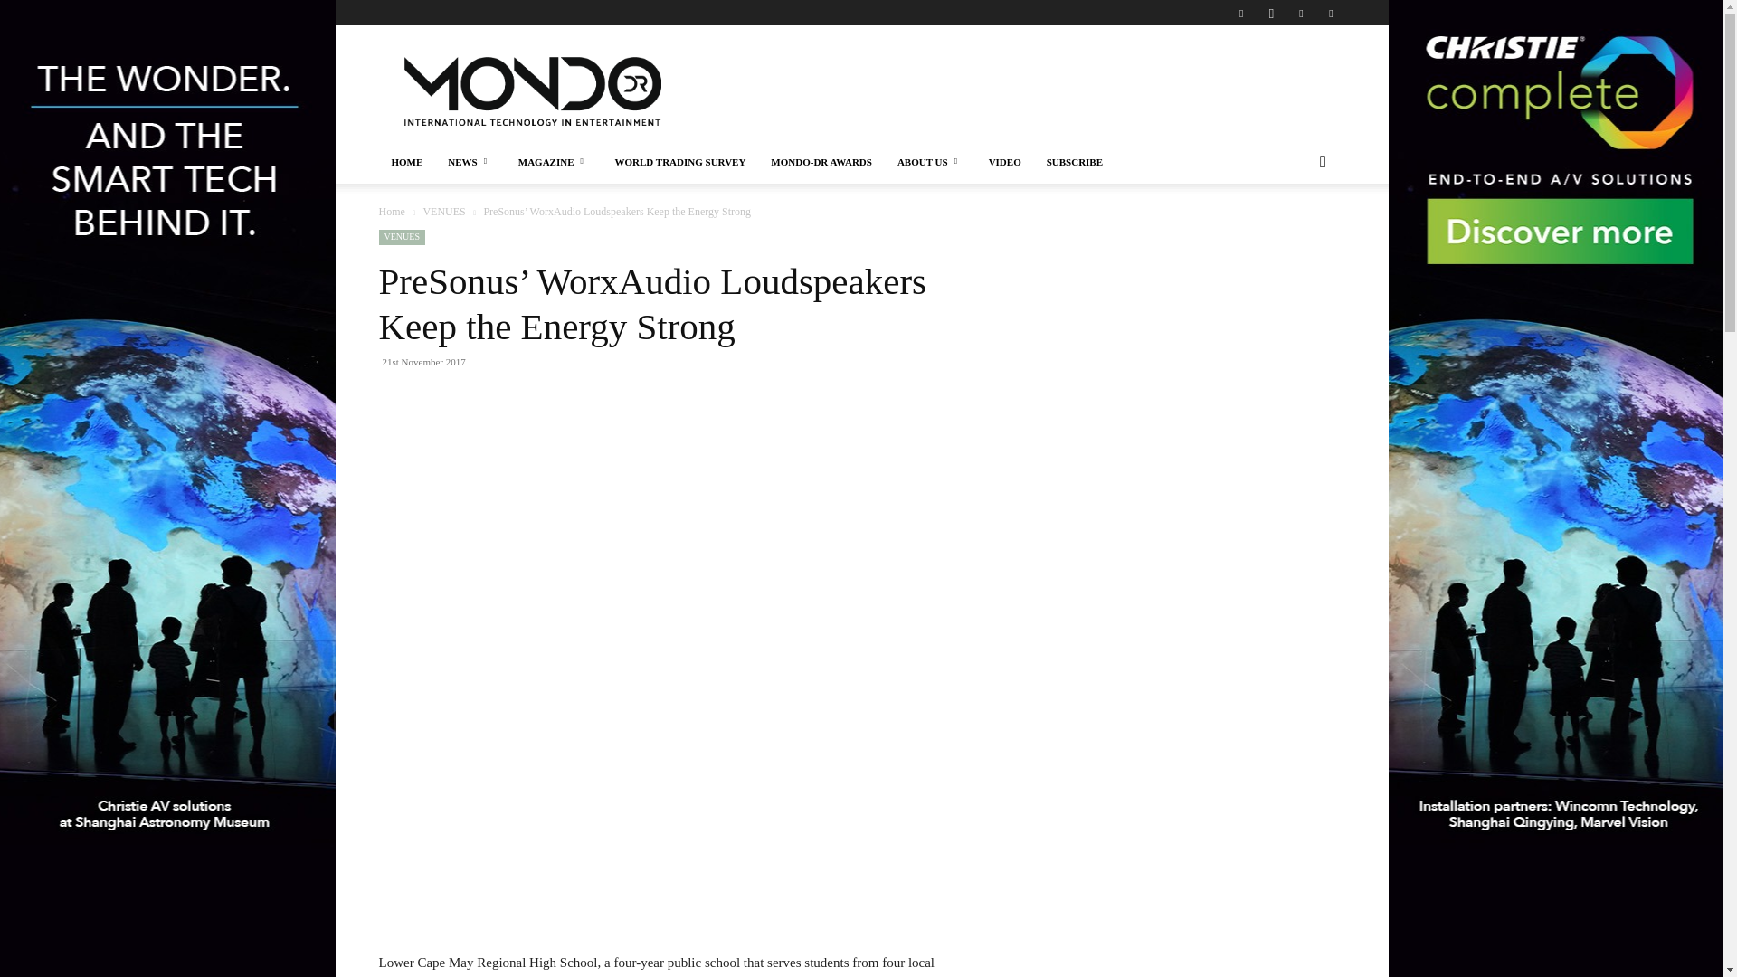  Describe the element at coordinates (1241, 13) in the screenshot. I see `Facebook` at that location.